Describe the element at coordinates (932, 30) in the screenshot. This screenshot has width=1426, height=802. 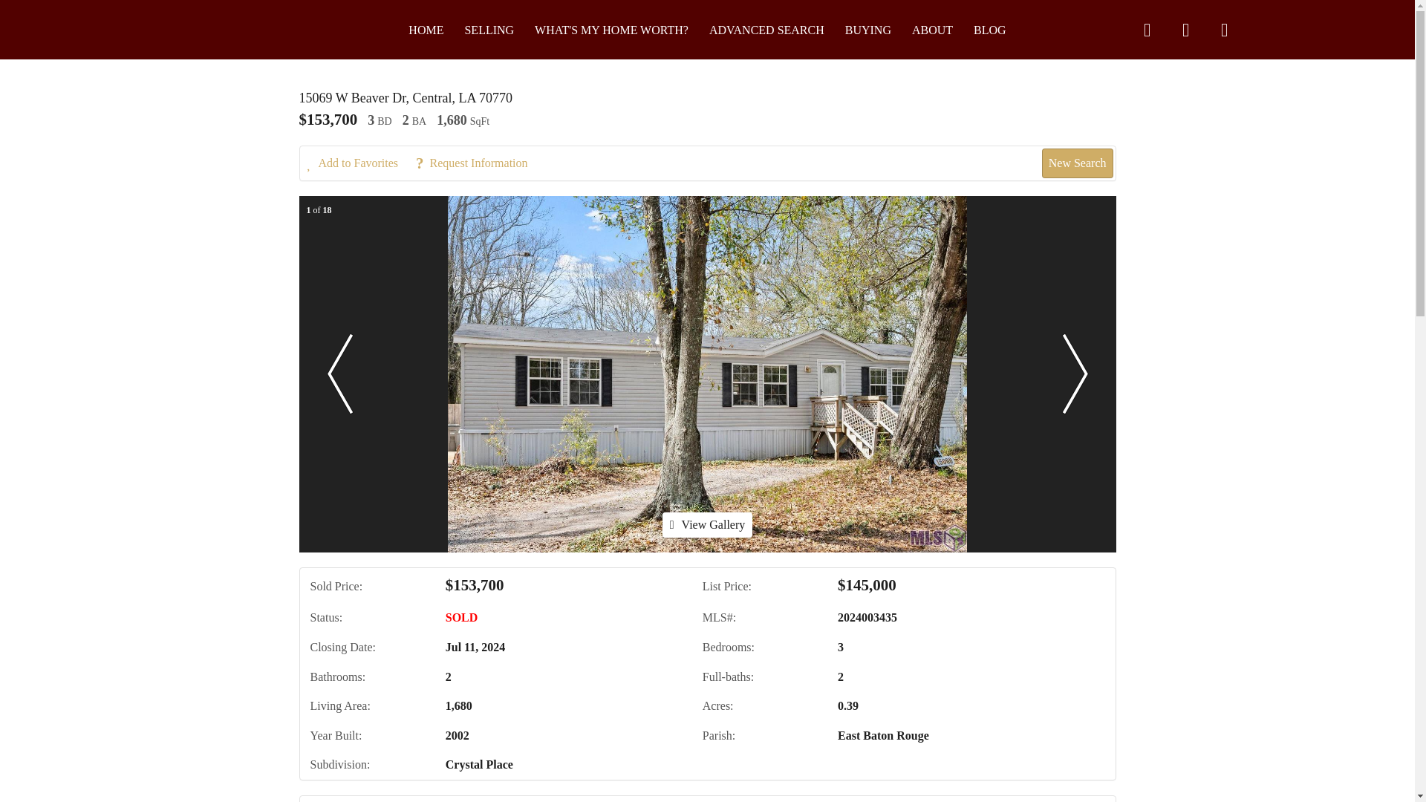
I see `ABOUT` at that location.